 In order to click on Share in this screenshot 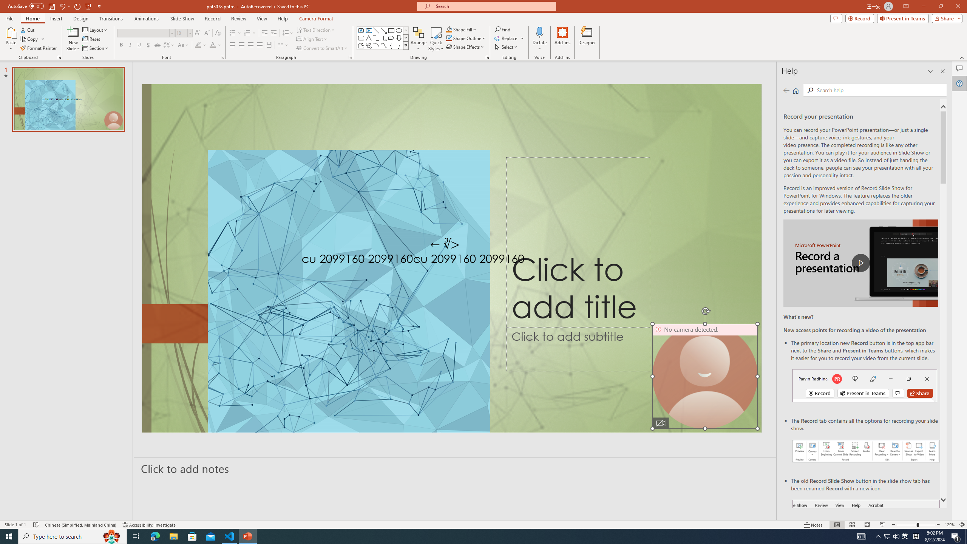, I will do `click(946, 18)`.